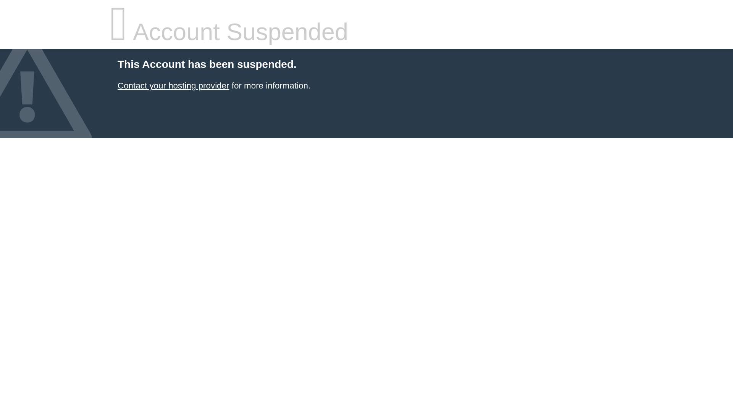 Image resolution: width=733 pixels, height=412 pixels. I want to click on Contact your hosting provider, so click(173, 85).